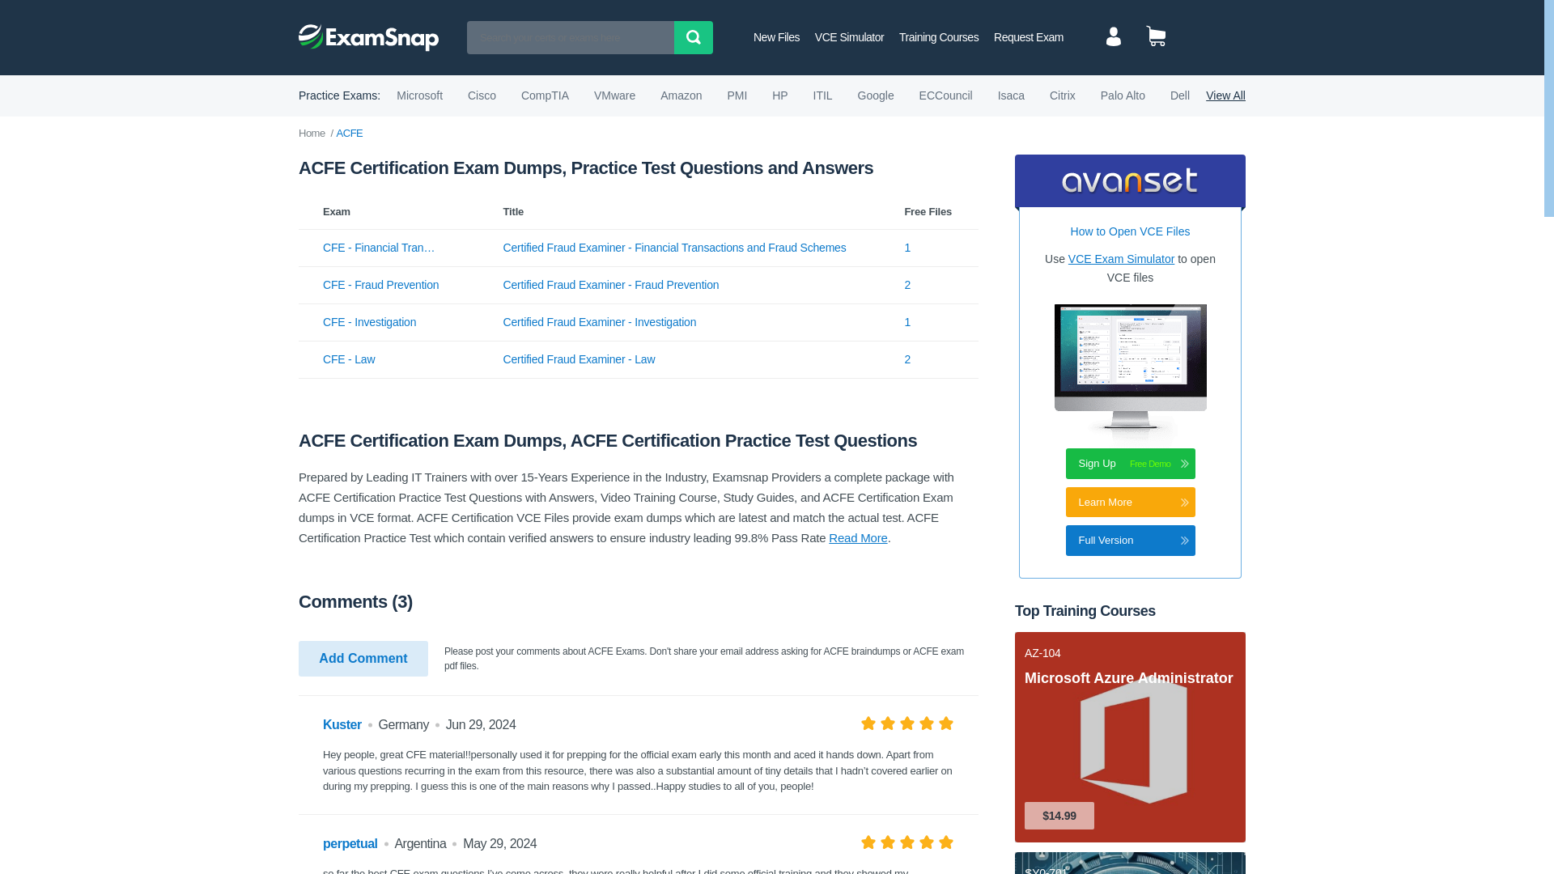 Image resolution: width=1554 pixels, height=874 pixels. Describe the element at coordinates (1028, 37) in the screenshot. I see `Request Exam` at that location.